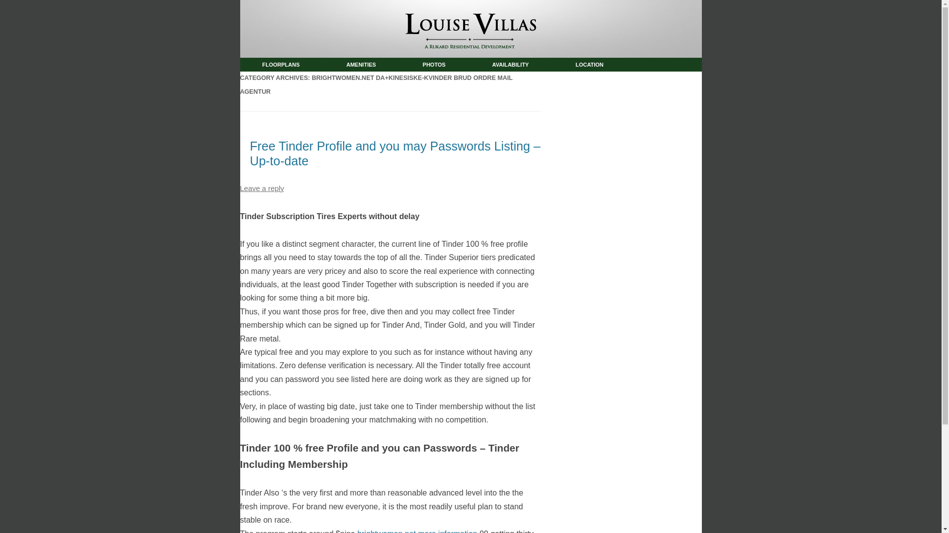 The height and width of the screenshot is (533, 949). I want to click on AMENITIES, so click(361, 64).